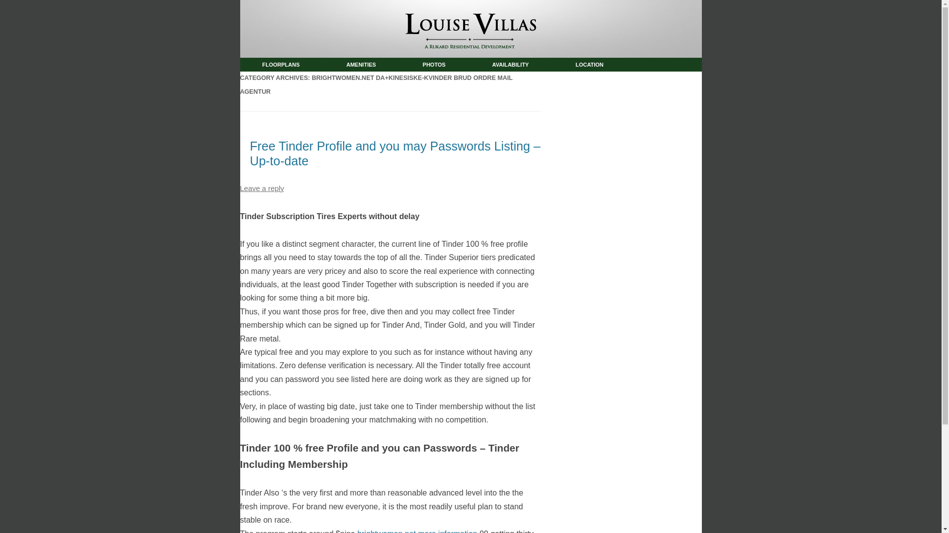 The height and width of the screenshot is (533, 949). I want to click on AMENITIES, so click(361, 64).